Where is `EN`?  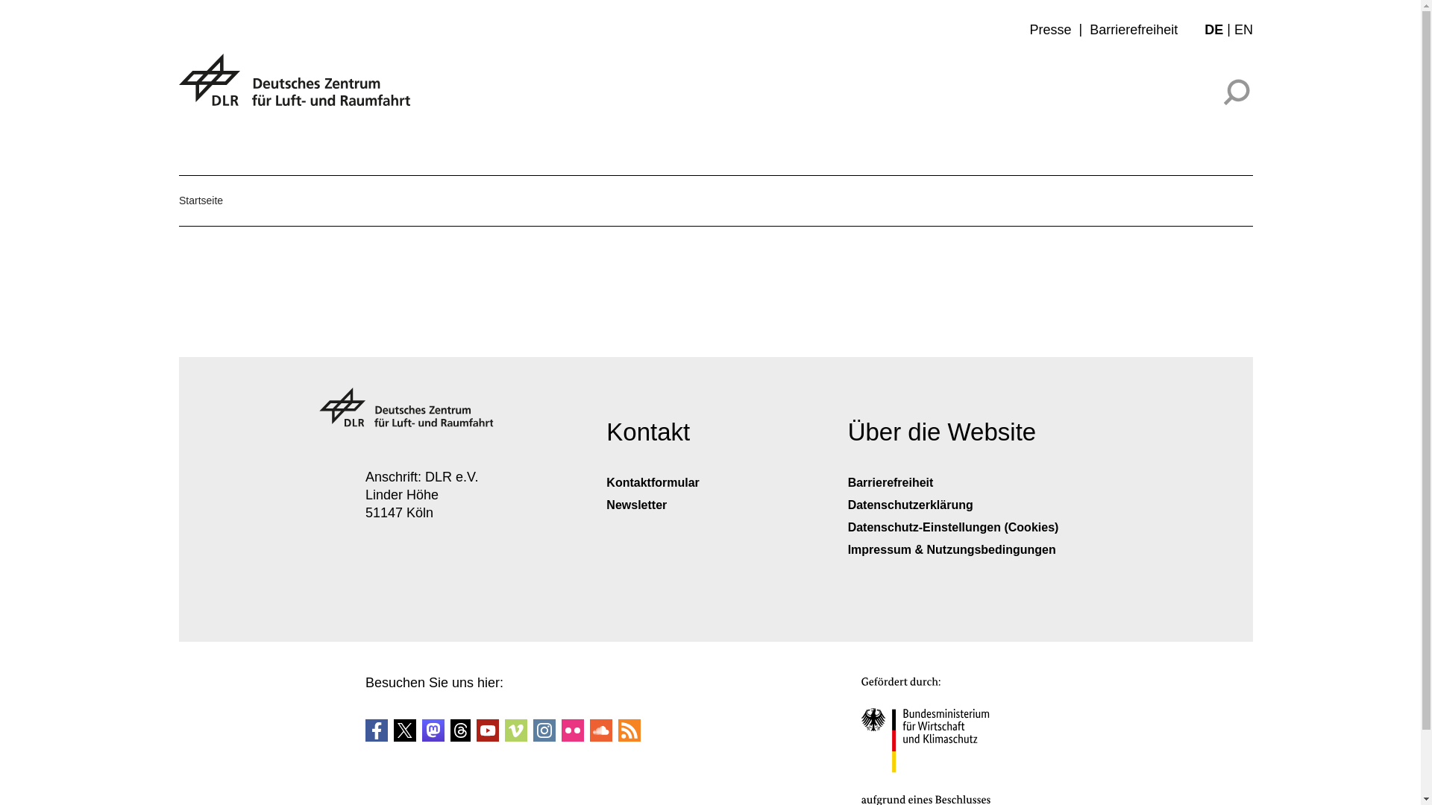 EN is located at coordinates (1244, 30).